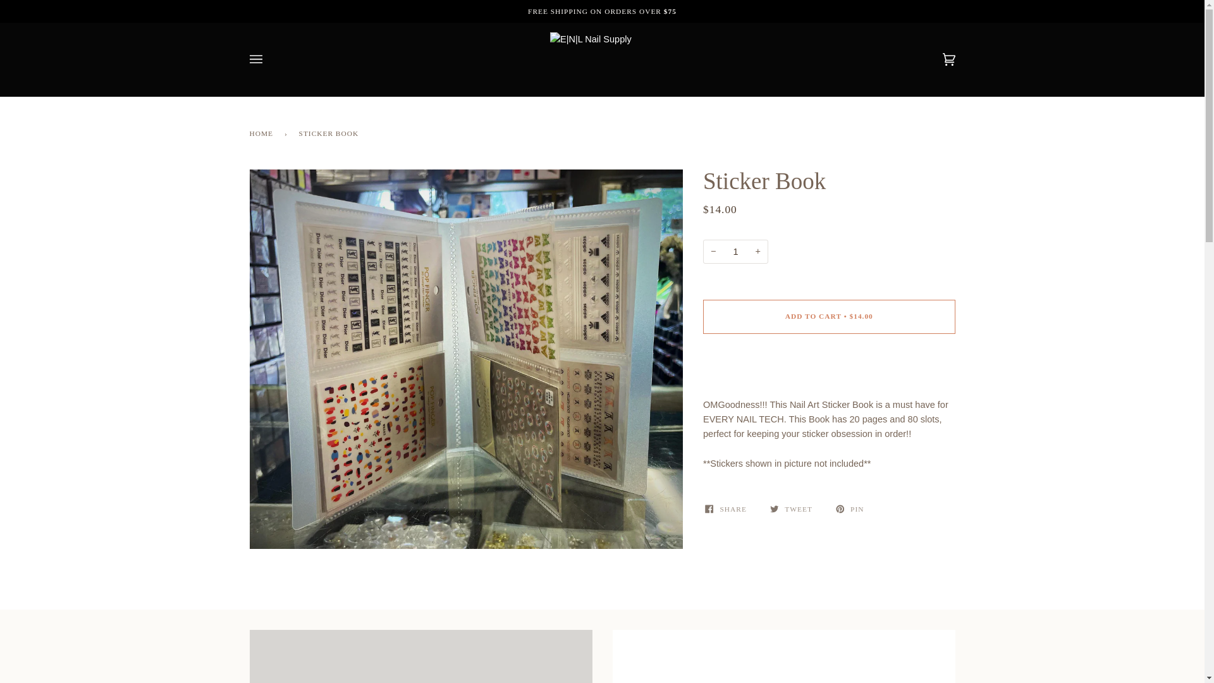  Describe the element at coordinates (263, 133) in the screenshot. I see `Back to the frontpage` at that location.